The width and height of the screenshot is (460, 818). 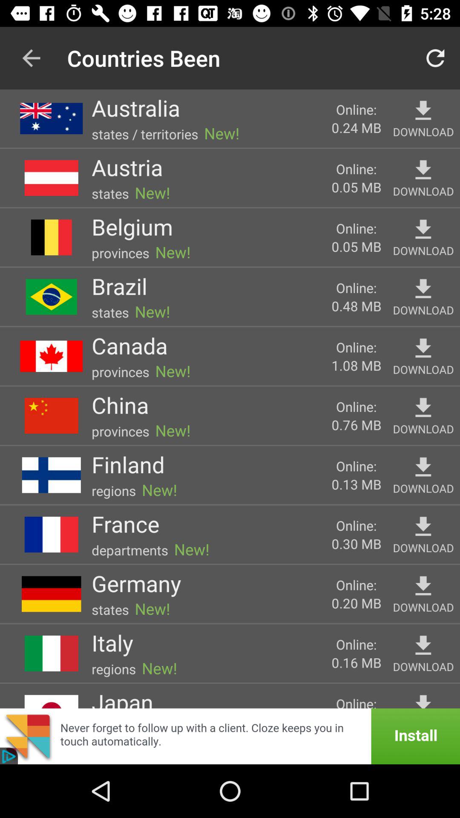 What do you see at coordinates (423, 408) in the screenshot?
I see `download this item` at bounding box center [423, 408].